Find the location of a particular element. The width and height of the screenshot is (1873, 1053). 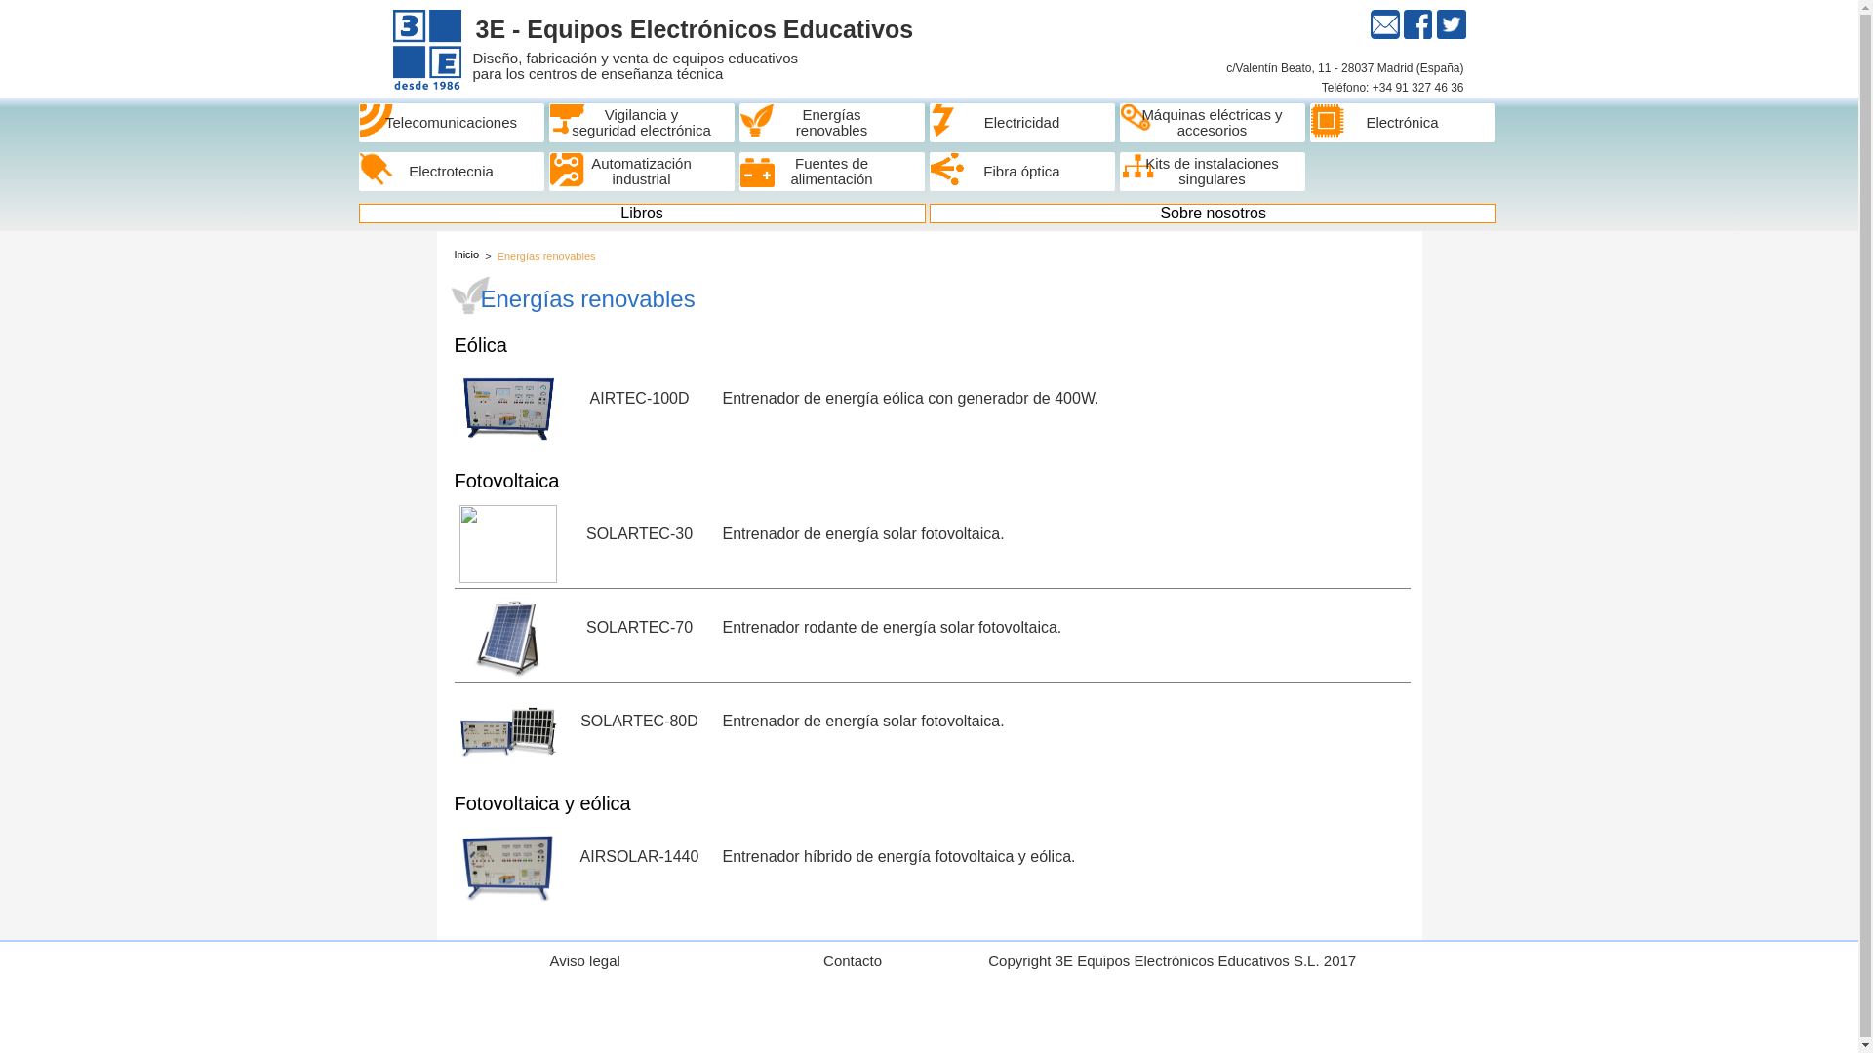

Electricidad is located at coordinates (1022, 123).